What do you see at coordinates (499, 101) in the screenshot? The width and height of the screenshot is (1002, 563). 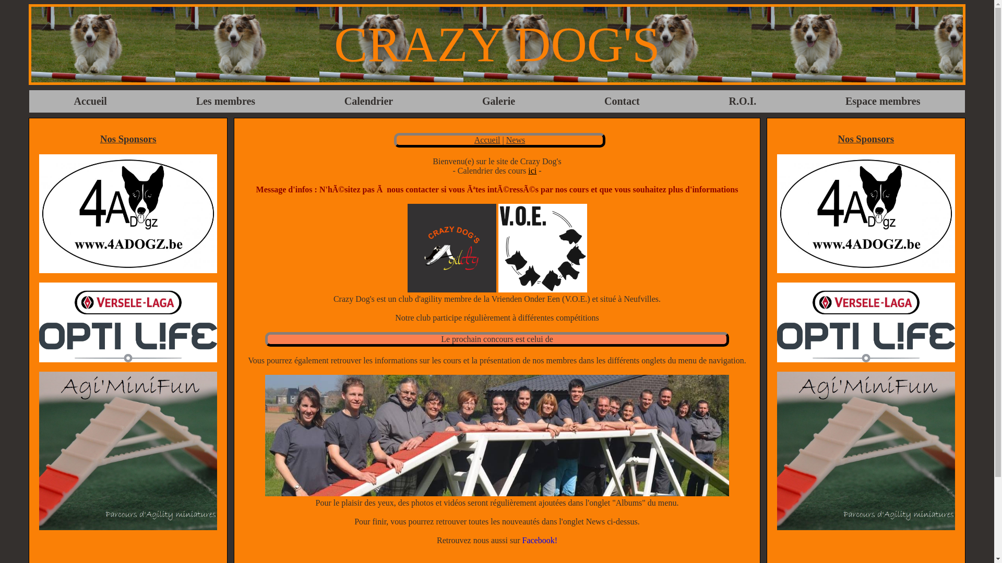 I see `Galerie` at bounding box center [499, 101].